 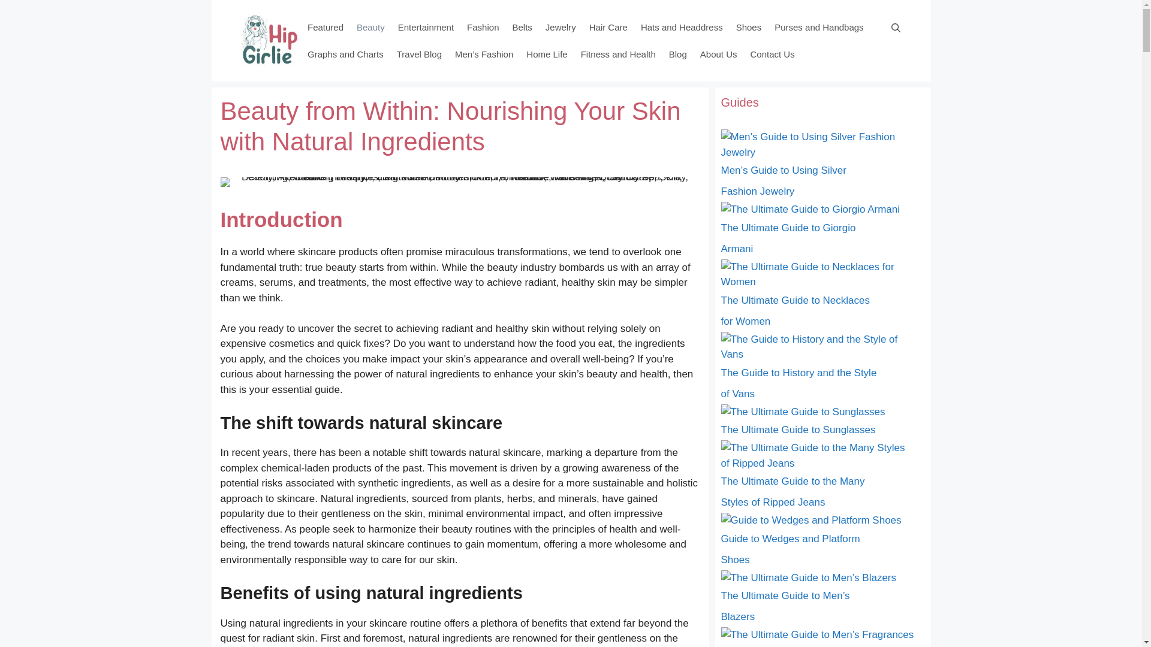 What do you see at coordinates (547, 54) in the screenshot?
I see `Home Life` at bounding box center [547, 54].